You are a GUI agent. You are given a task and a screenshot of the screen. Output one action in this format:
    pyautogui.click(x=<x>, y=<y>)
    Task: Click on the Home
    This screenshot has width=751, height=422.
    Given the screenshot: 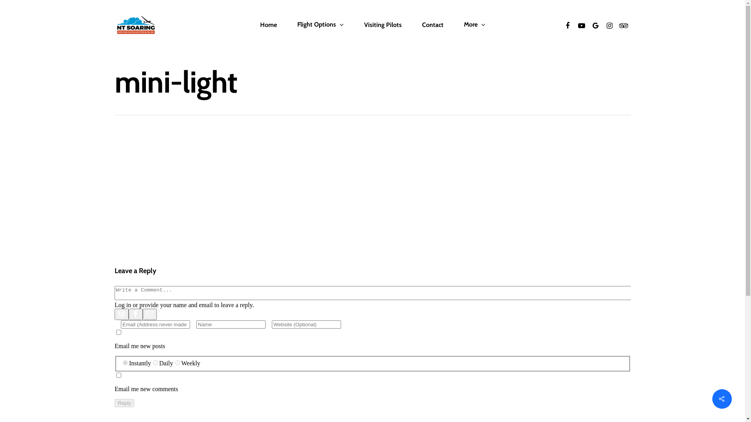 What is the action you would take?
    pyautogui.click(x=268, y=25)
    